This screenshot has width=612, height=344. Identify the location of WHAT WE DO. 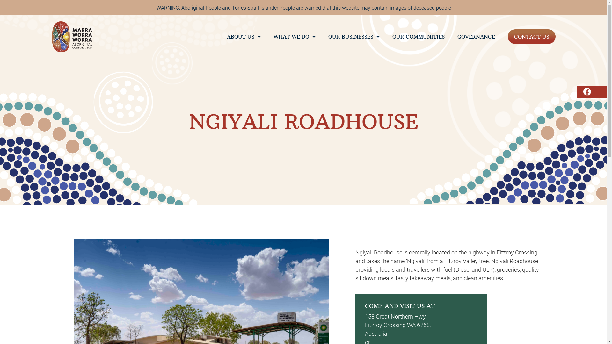
(295, 37).